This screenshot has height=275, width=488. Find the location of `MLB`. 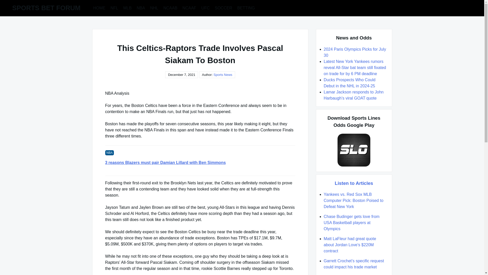

MLB is located at coordinates (127, 8).